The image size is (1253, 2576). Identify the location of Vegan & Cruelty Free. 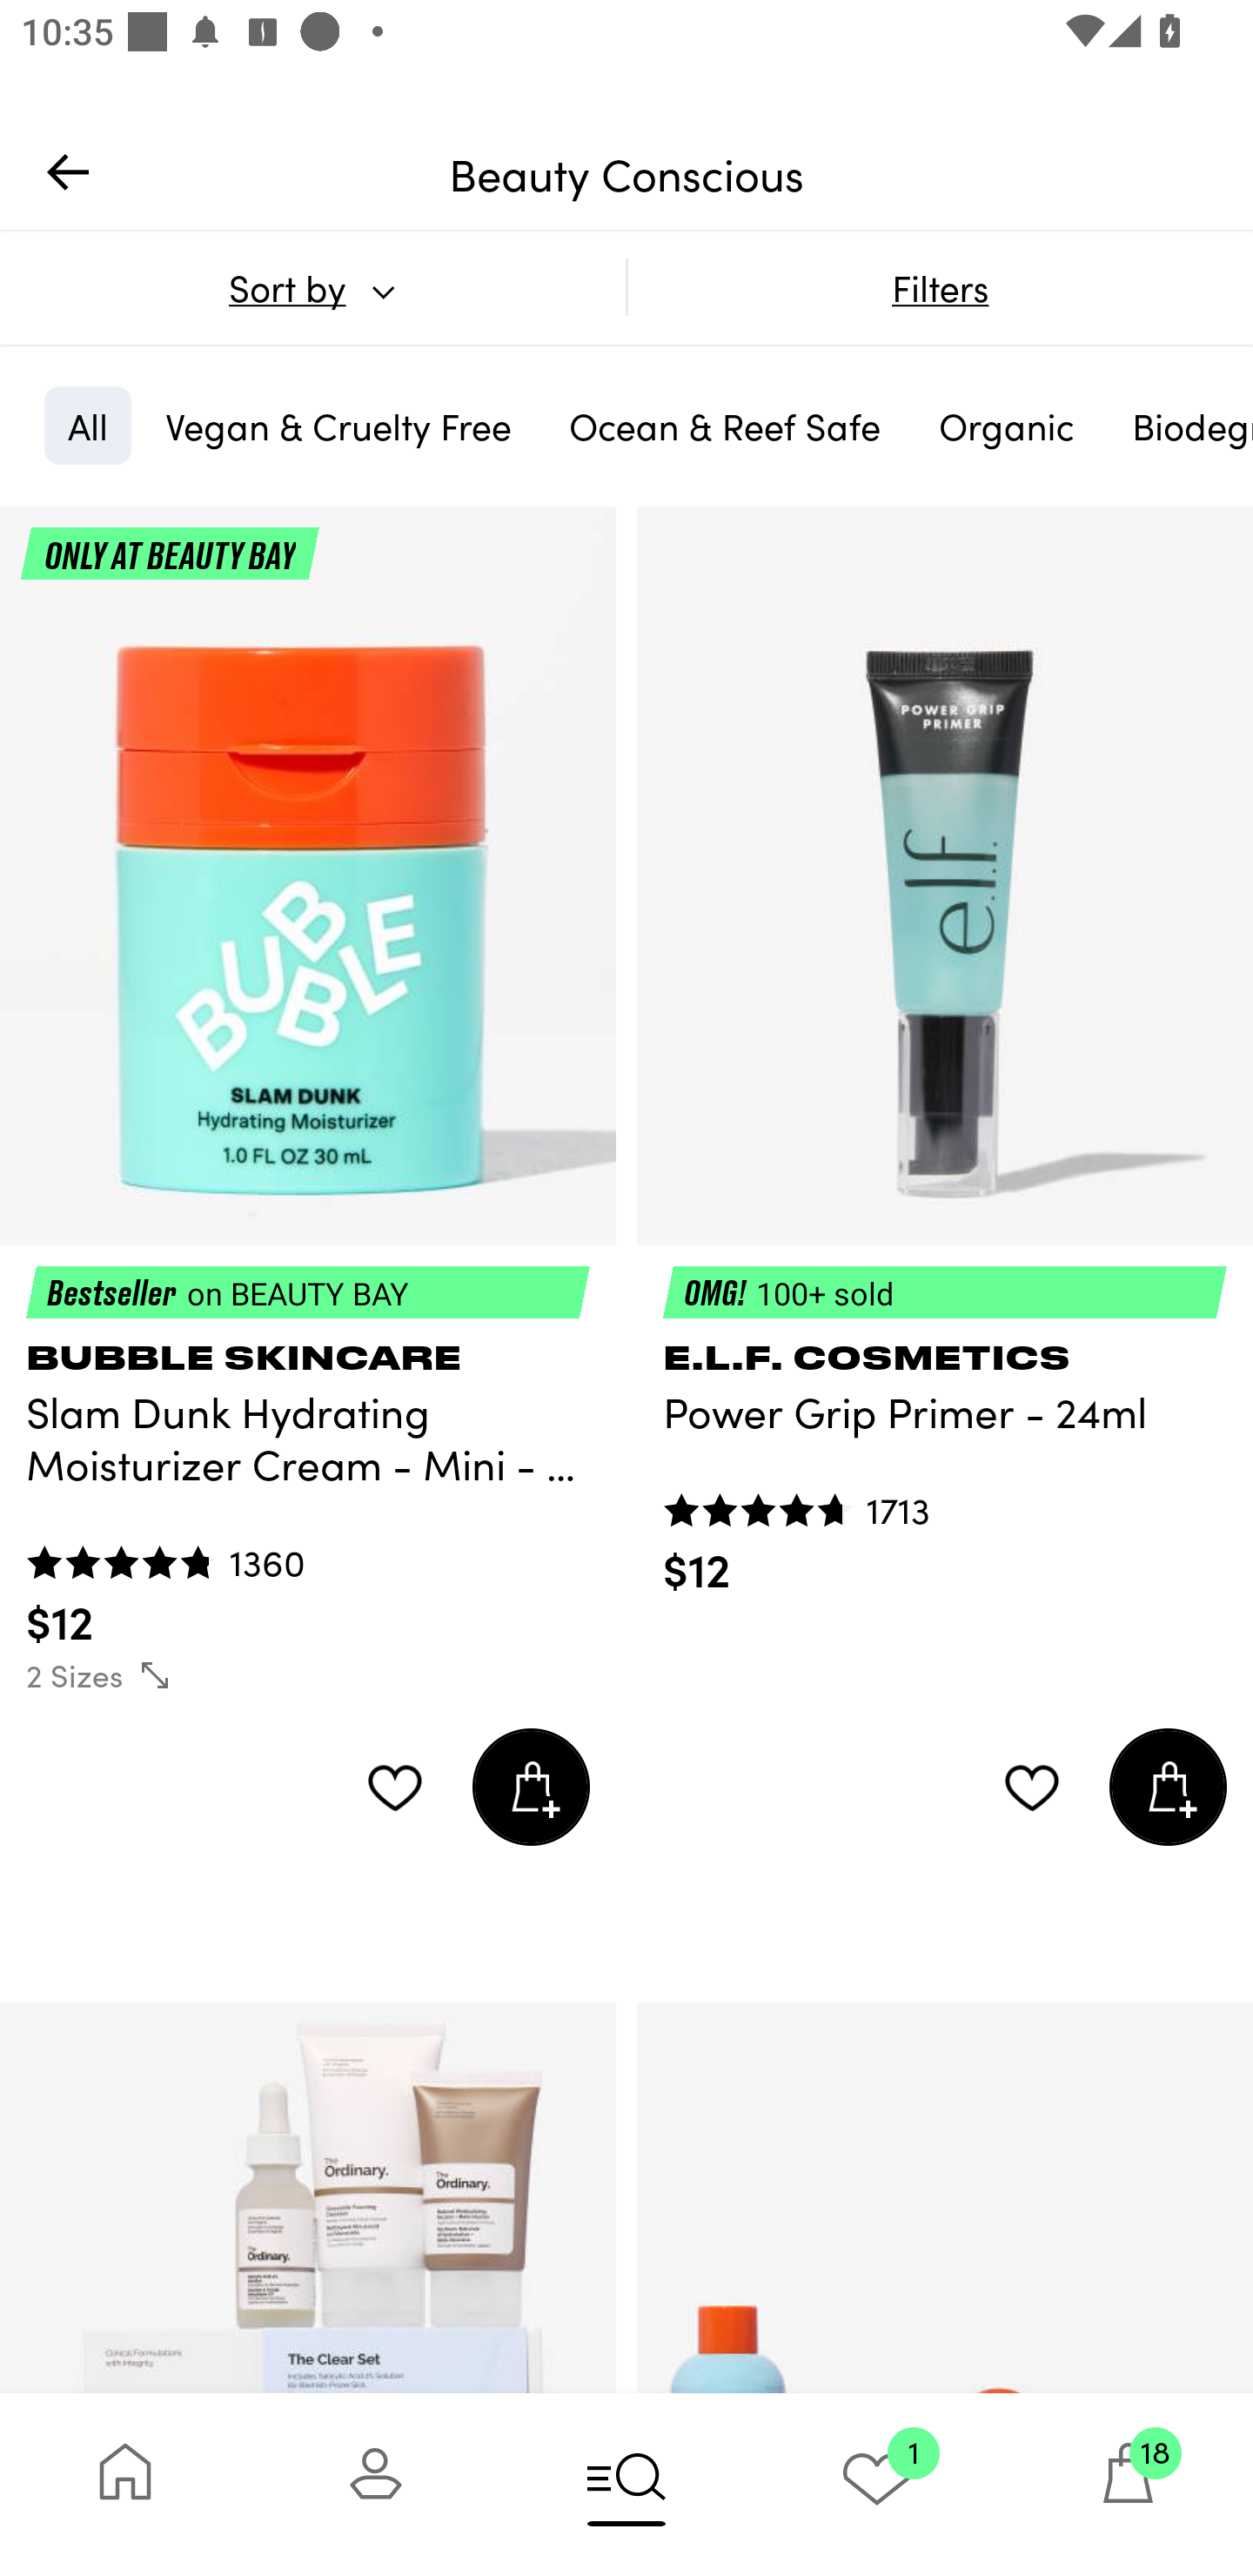
(338, 425).